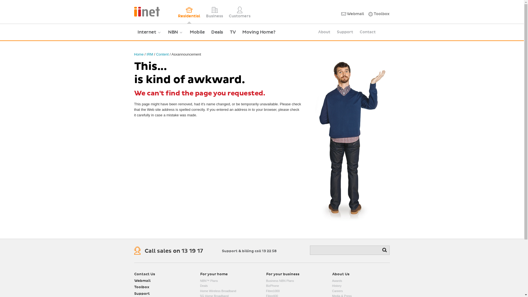 The width and height of the screenshot is (528, 297). What do you see at coordinates (283, 274) in the screenshot?
I see `For your business` at bounding box center [283, 274].